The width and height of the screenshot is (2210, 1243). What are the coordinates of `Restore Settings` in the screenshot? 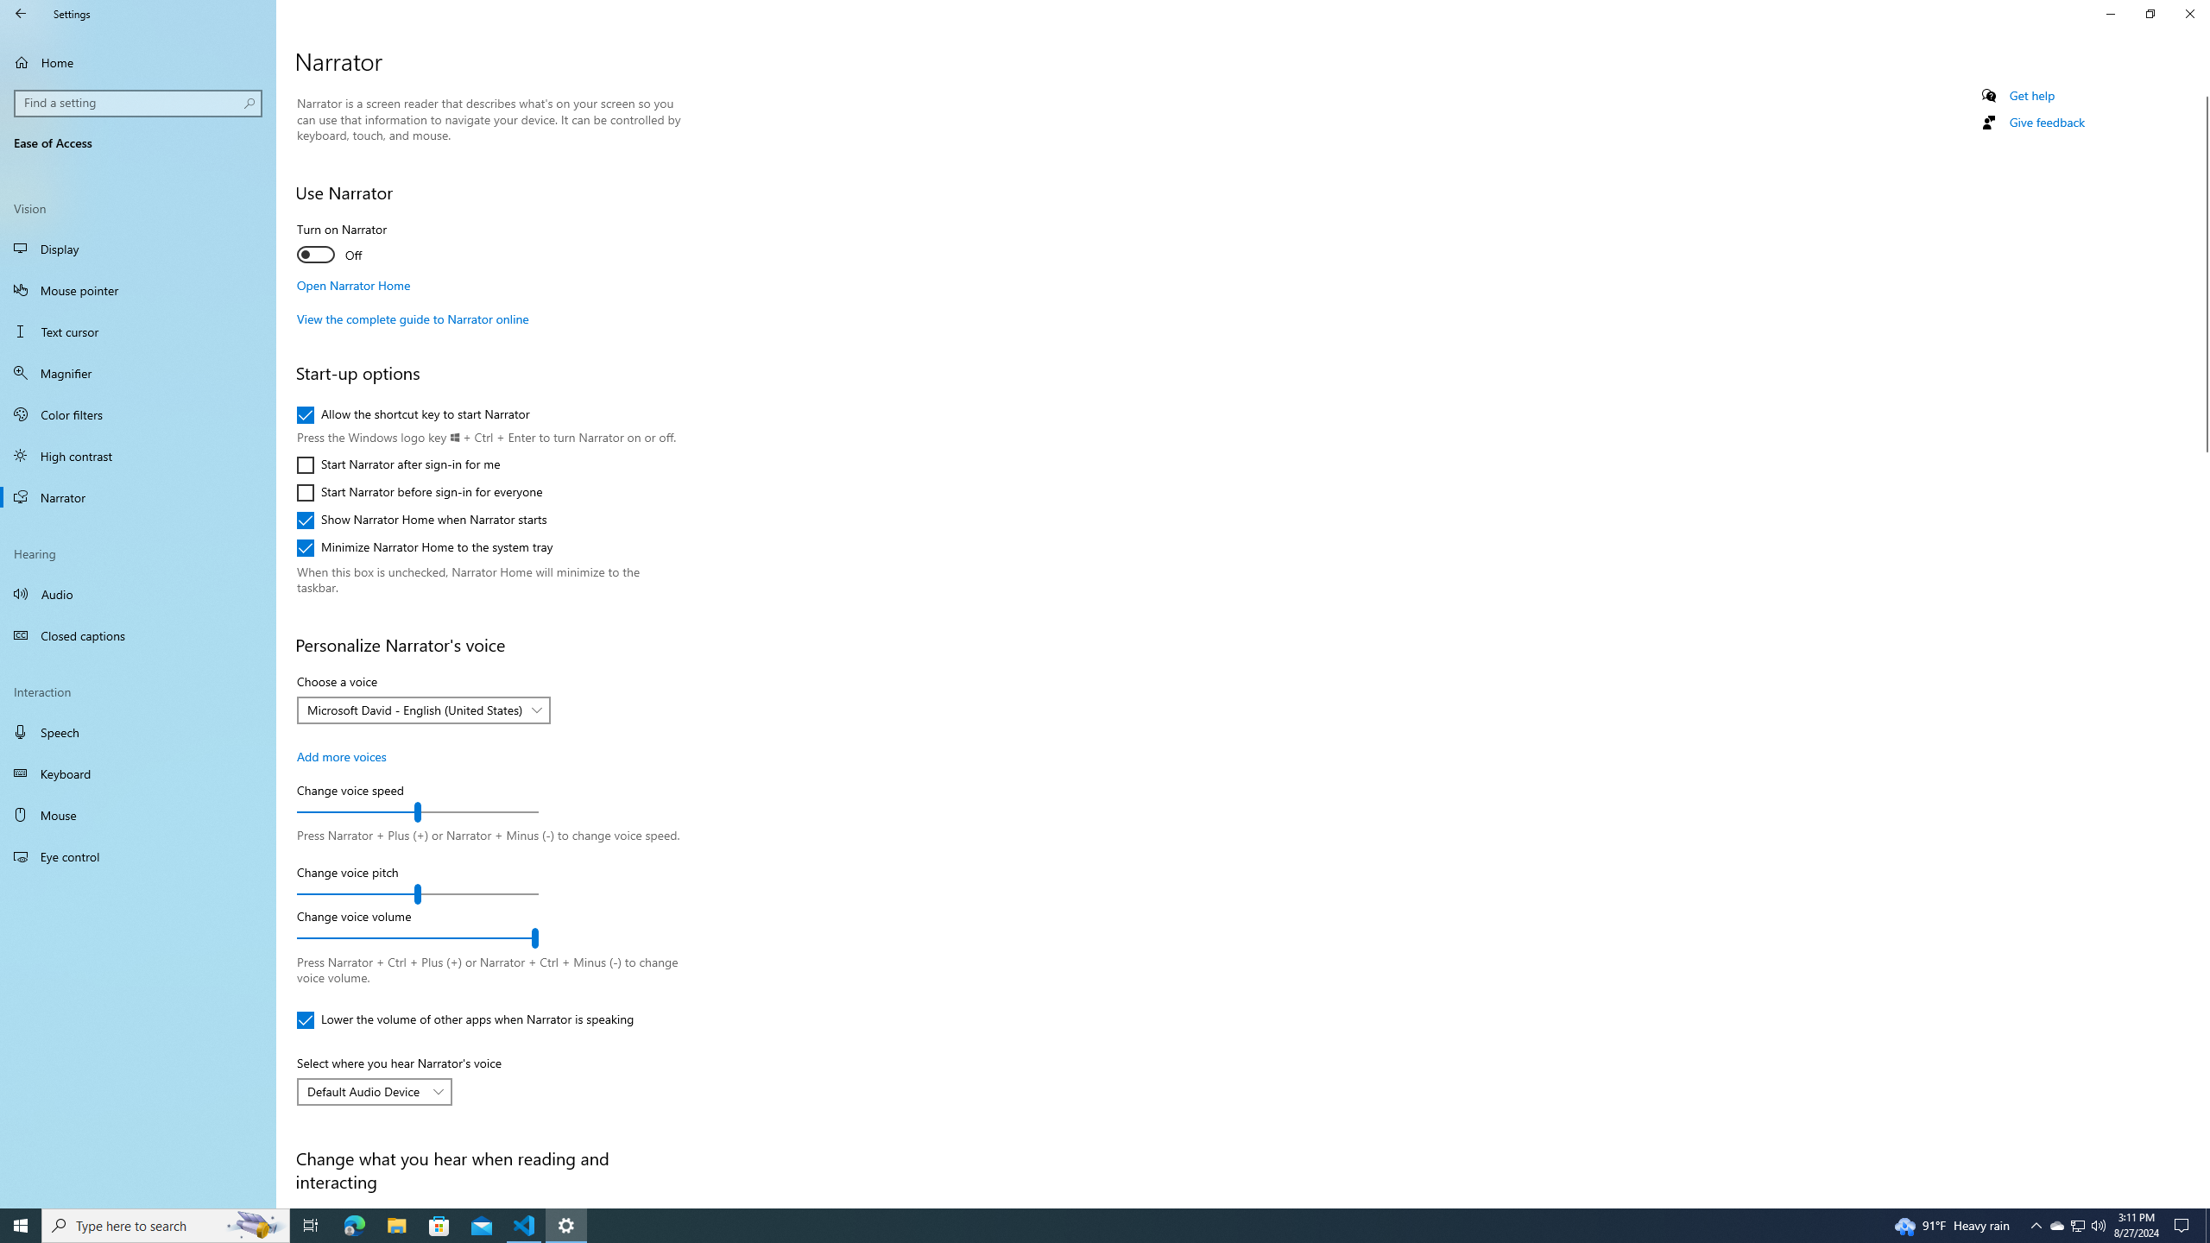 It's located at (2150, 14).